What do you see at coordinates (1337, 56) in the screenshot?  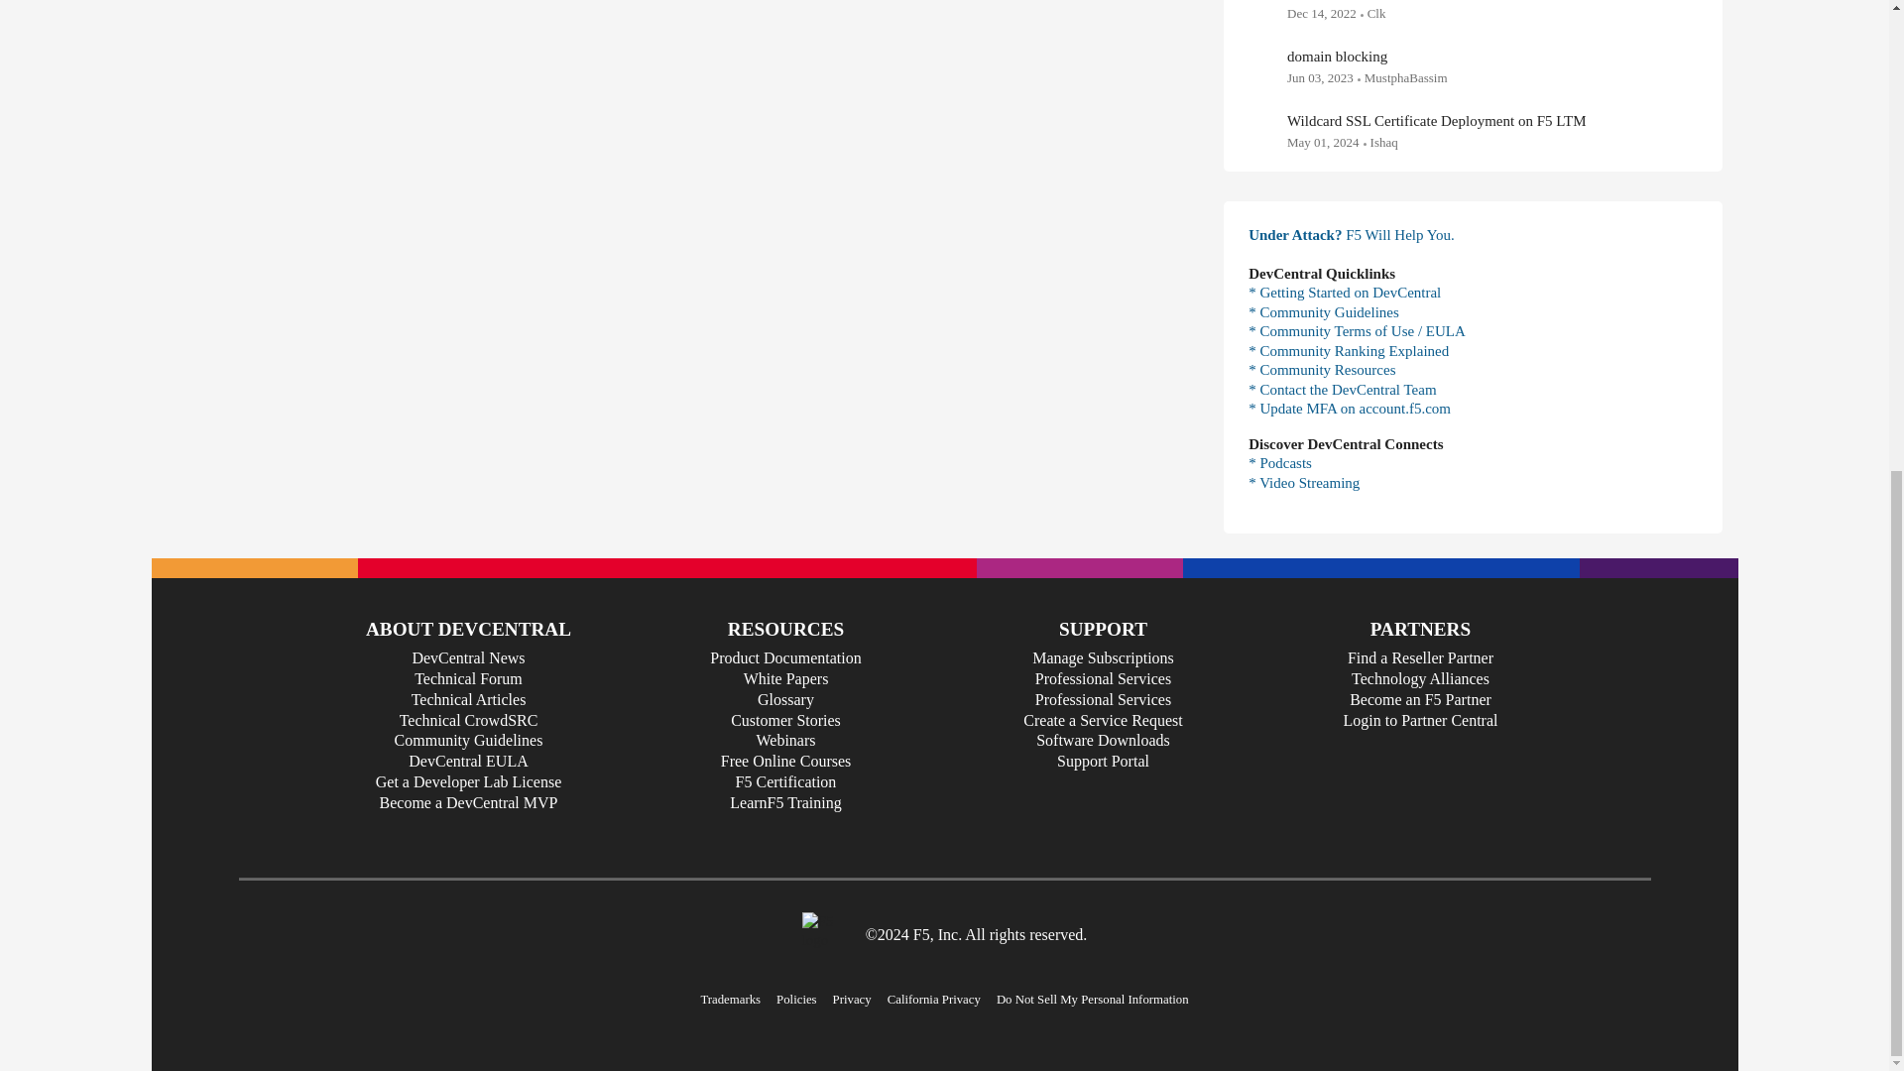 I see `domain blocking` at bounding box center [1337, 56].